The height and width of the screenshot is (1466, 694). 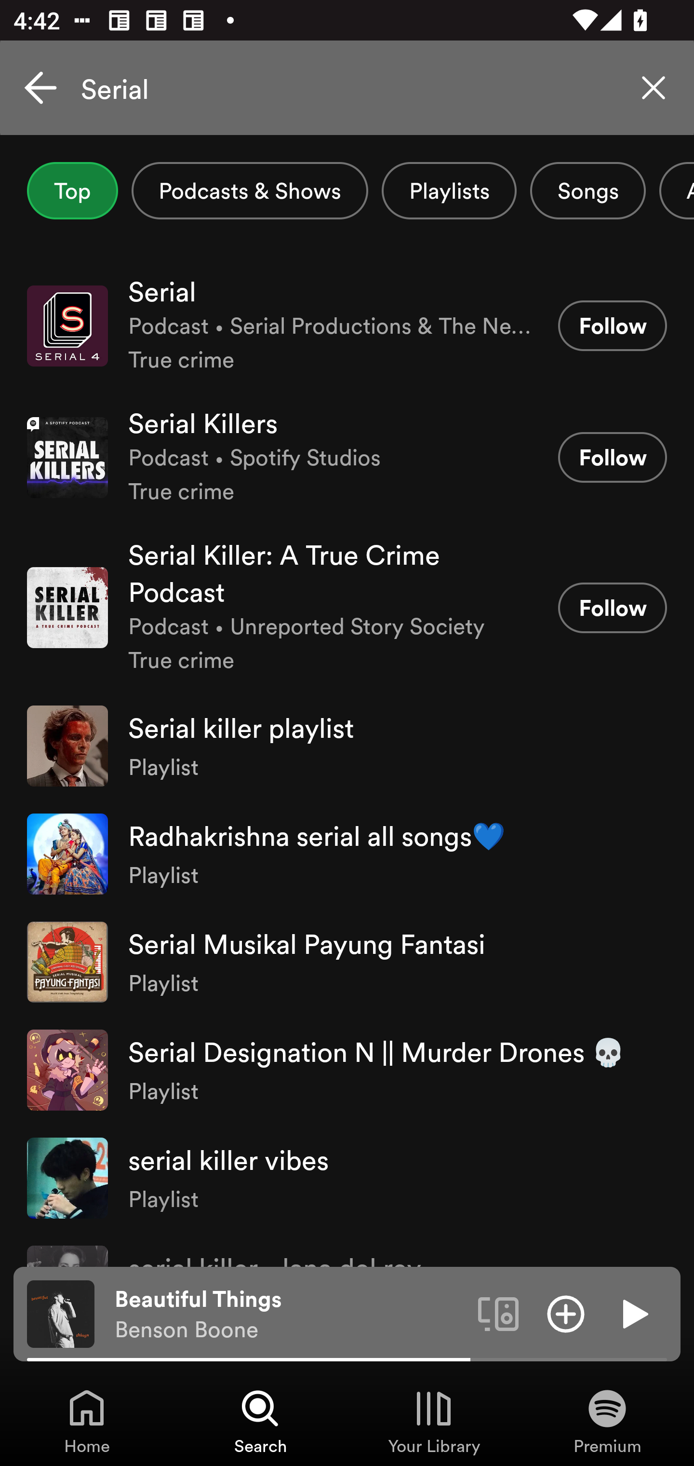 What do you see at coordinates (588, 190) in the screenshot?
I see `Songs` at bounding box center [588, 190].